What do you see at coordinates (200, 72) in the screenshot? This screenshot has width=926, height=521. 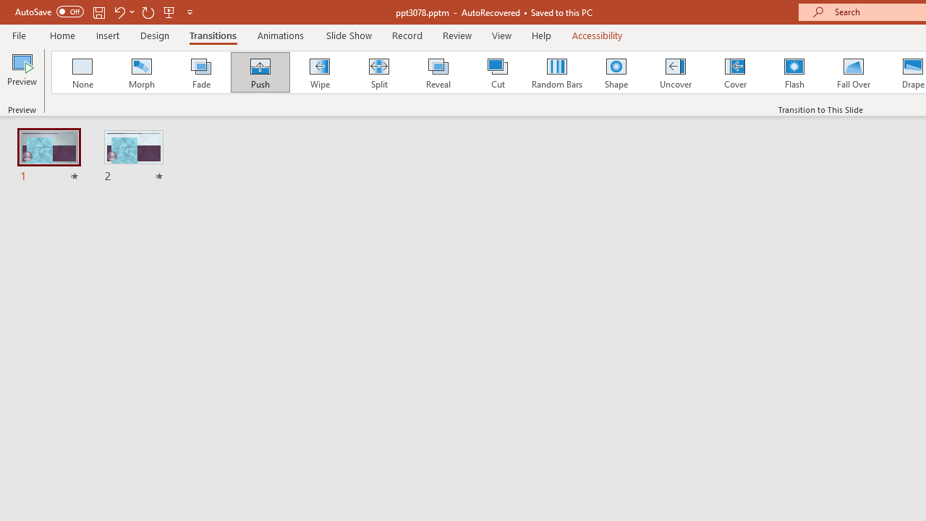 I see `Fade` at bounding box center [200, 72].